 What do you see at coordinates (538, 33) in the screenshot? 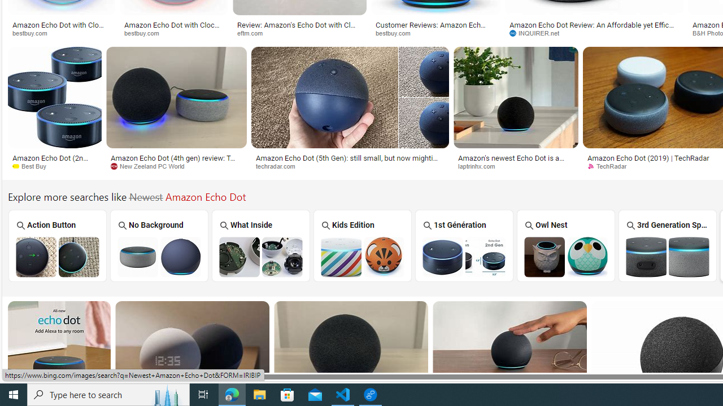
I see `INQUIRER.net` at bounding box center [538, 33].